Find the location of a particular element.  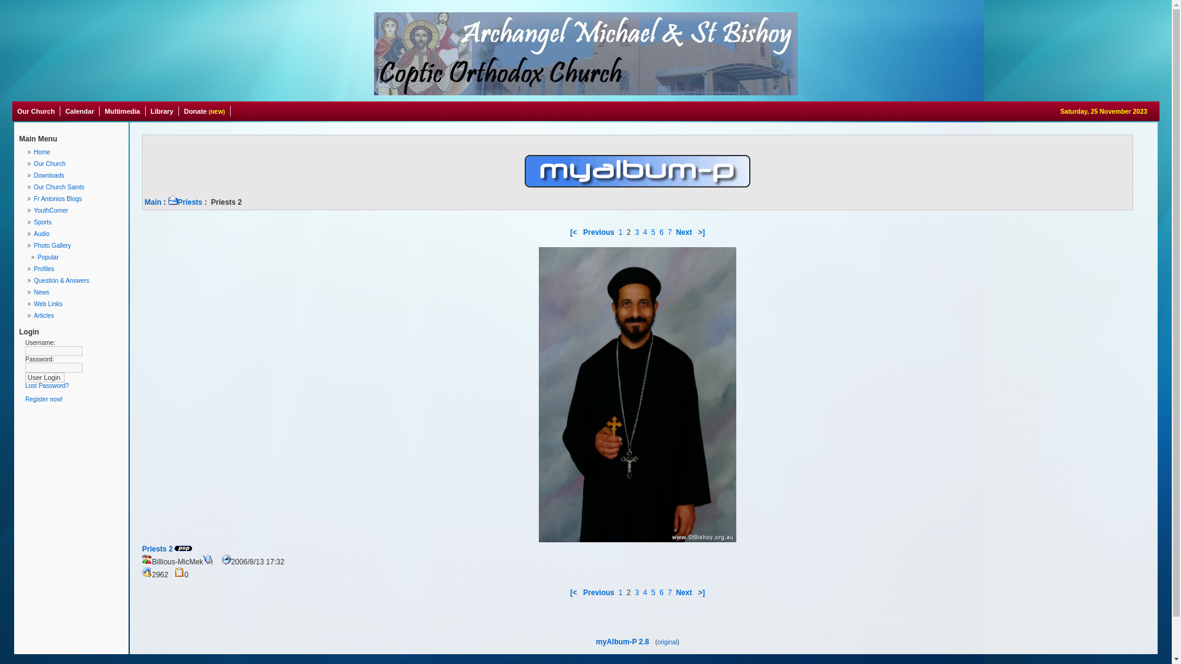

Previous is located at coordinates (598, 593).